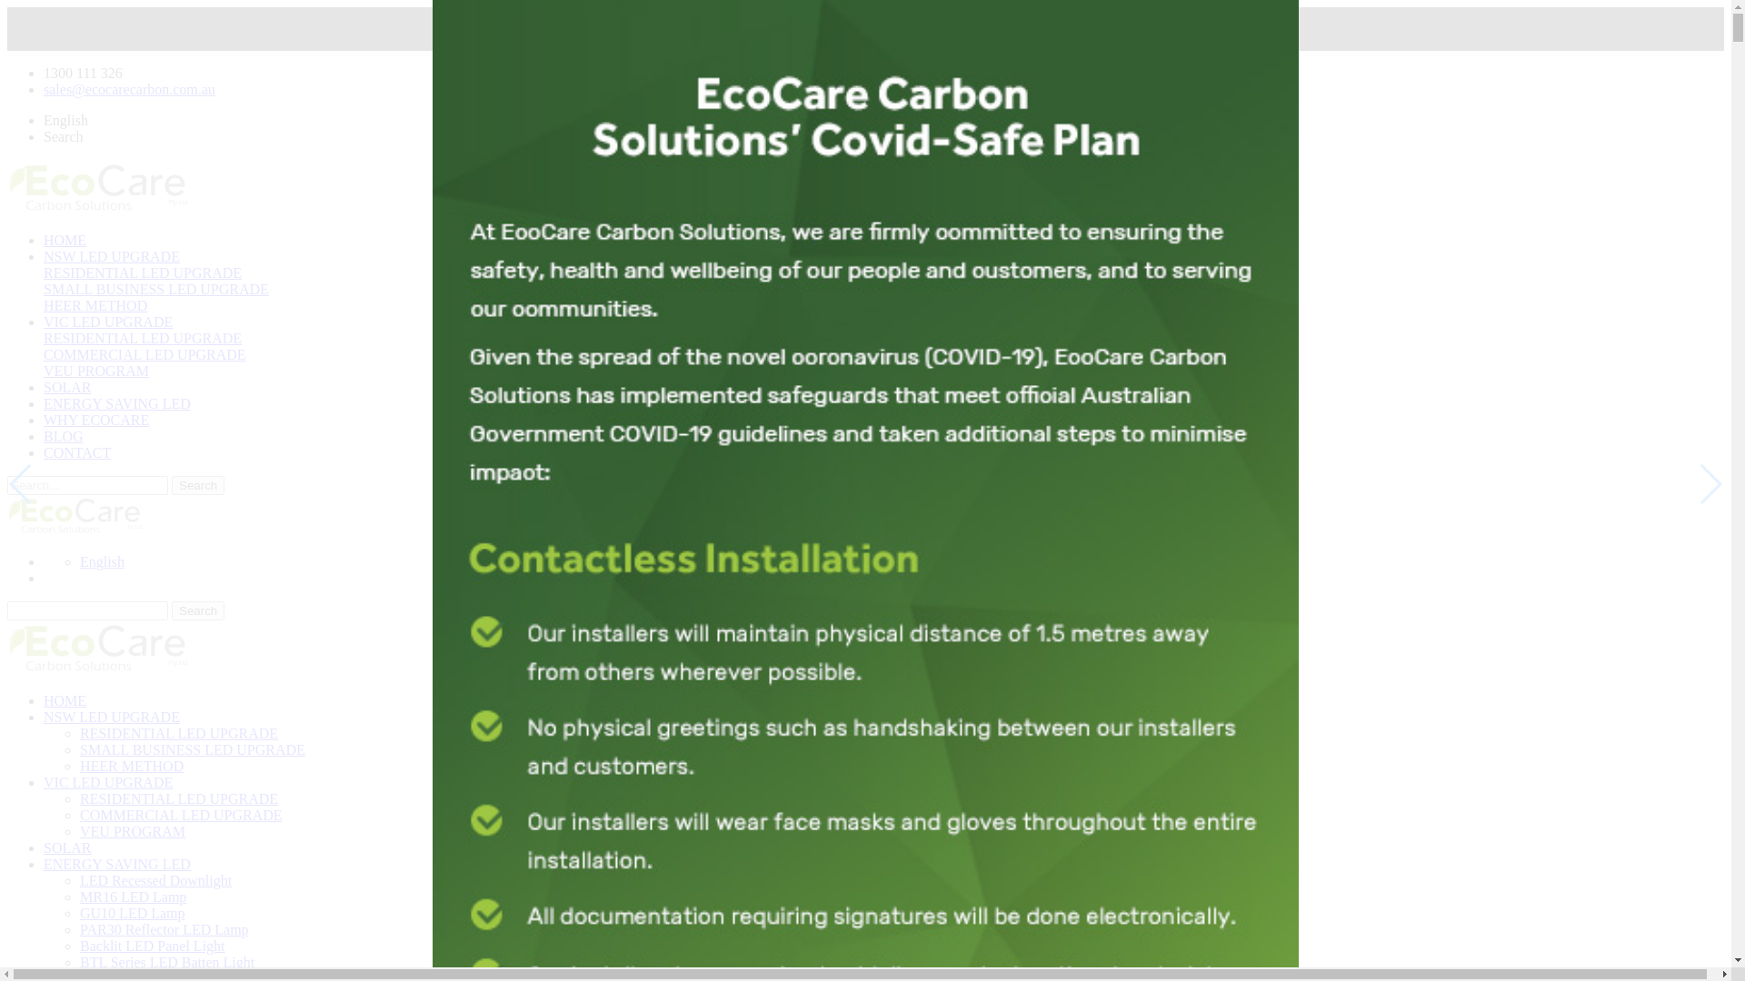  Describe the element at coordinates (65, 240) in the screenshot. I see `HOME` at that location.